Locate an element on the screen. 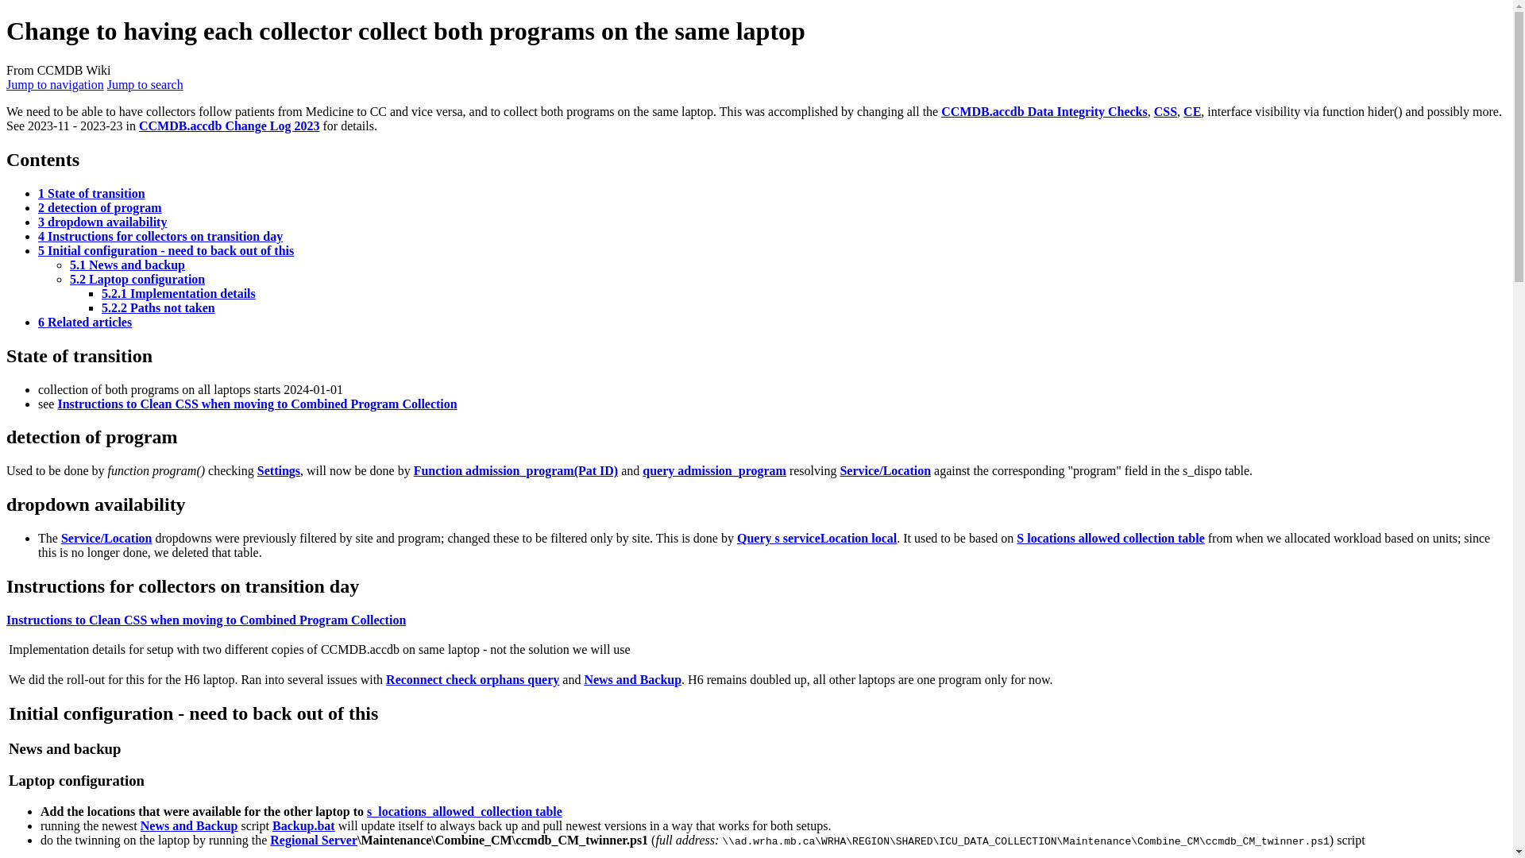 The width and height of the screenshot is (1525, 858). 5.2 Laptop configuration is located at coordinates (137, 279).